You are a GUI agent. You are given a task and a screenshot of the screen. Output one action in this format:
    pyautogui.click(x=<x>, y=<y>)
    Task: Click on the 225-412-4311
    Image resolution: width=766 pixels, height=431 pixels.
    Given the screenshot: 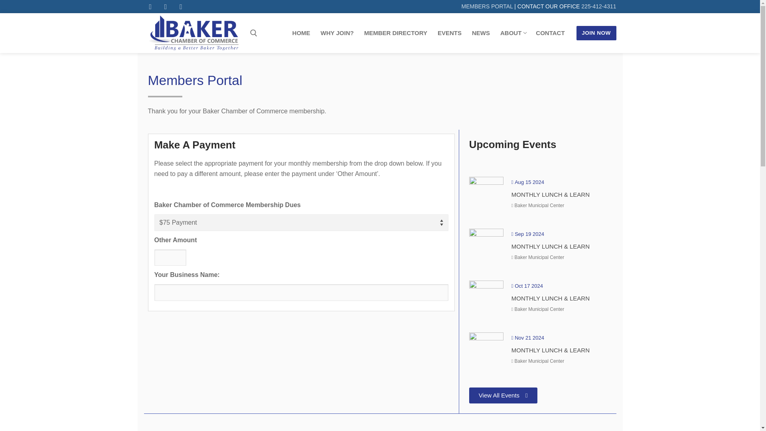 What is the action you would take?
    pyautogui.click(x=598, y=6)
    